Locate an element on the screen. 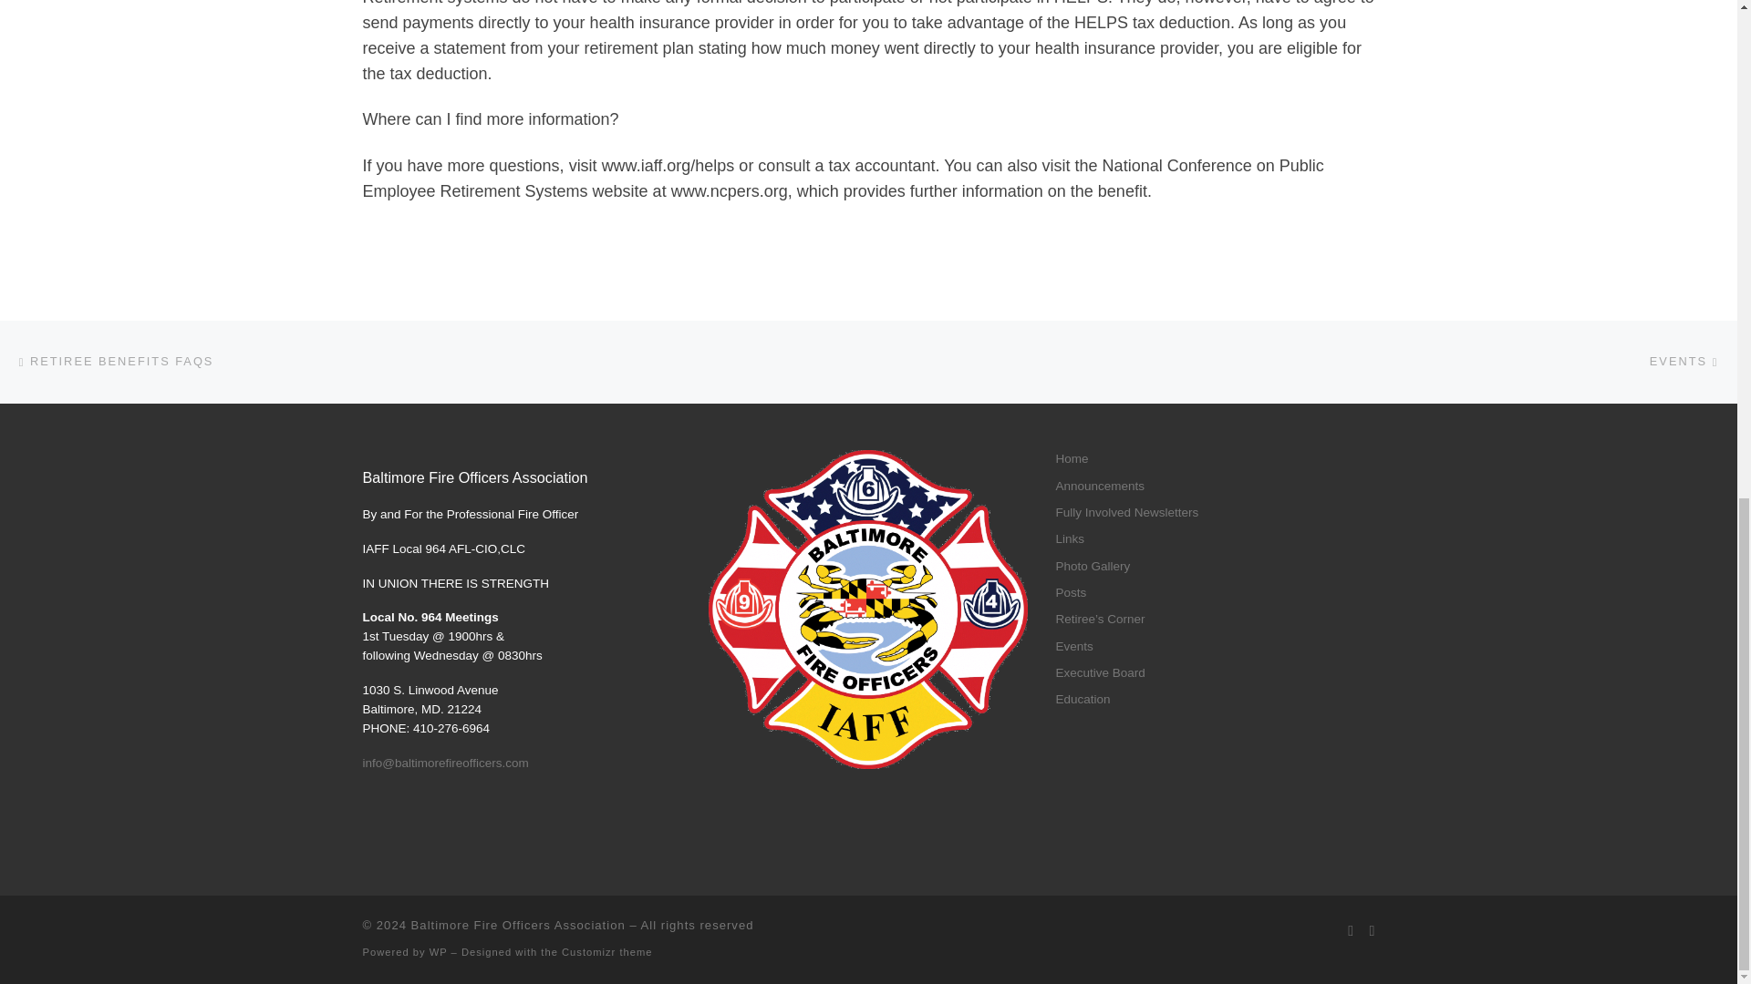 Image resolution: width=1751 pixels, height=984 pixels. Customizr theme is located at coordinates (607, 951).